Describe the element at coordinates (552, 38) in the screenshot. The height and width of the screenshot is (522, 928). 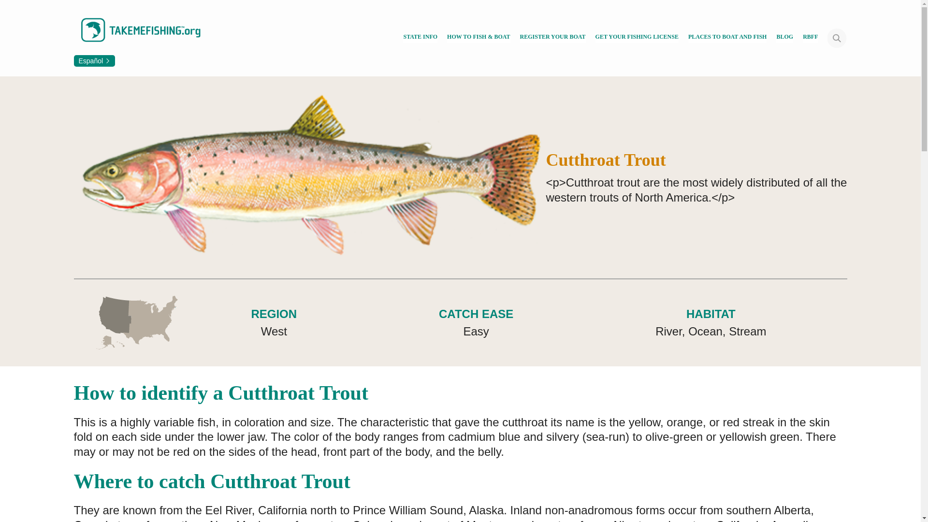
I see `Register Your Boat` at that location.